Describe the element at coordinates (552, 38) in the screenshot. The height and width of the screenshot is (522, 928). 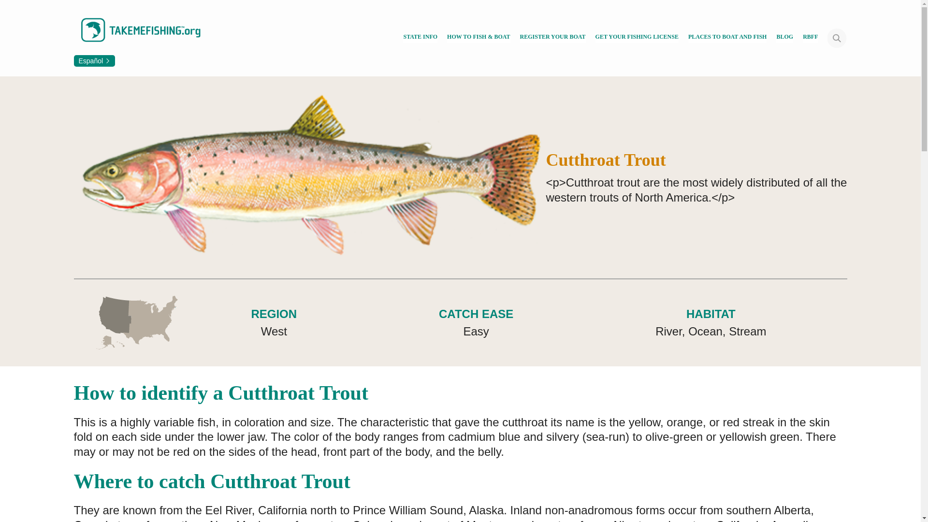
I see `Register Your Boat` at that location.